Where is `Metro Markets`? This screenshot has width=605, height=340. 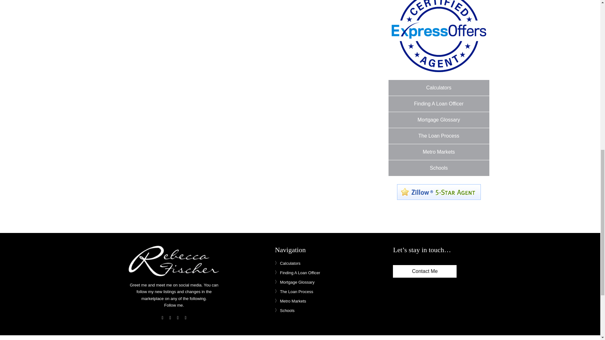 Metro Markets is located at coordinates (439, 152).